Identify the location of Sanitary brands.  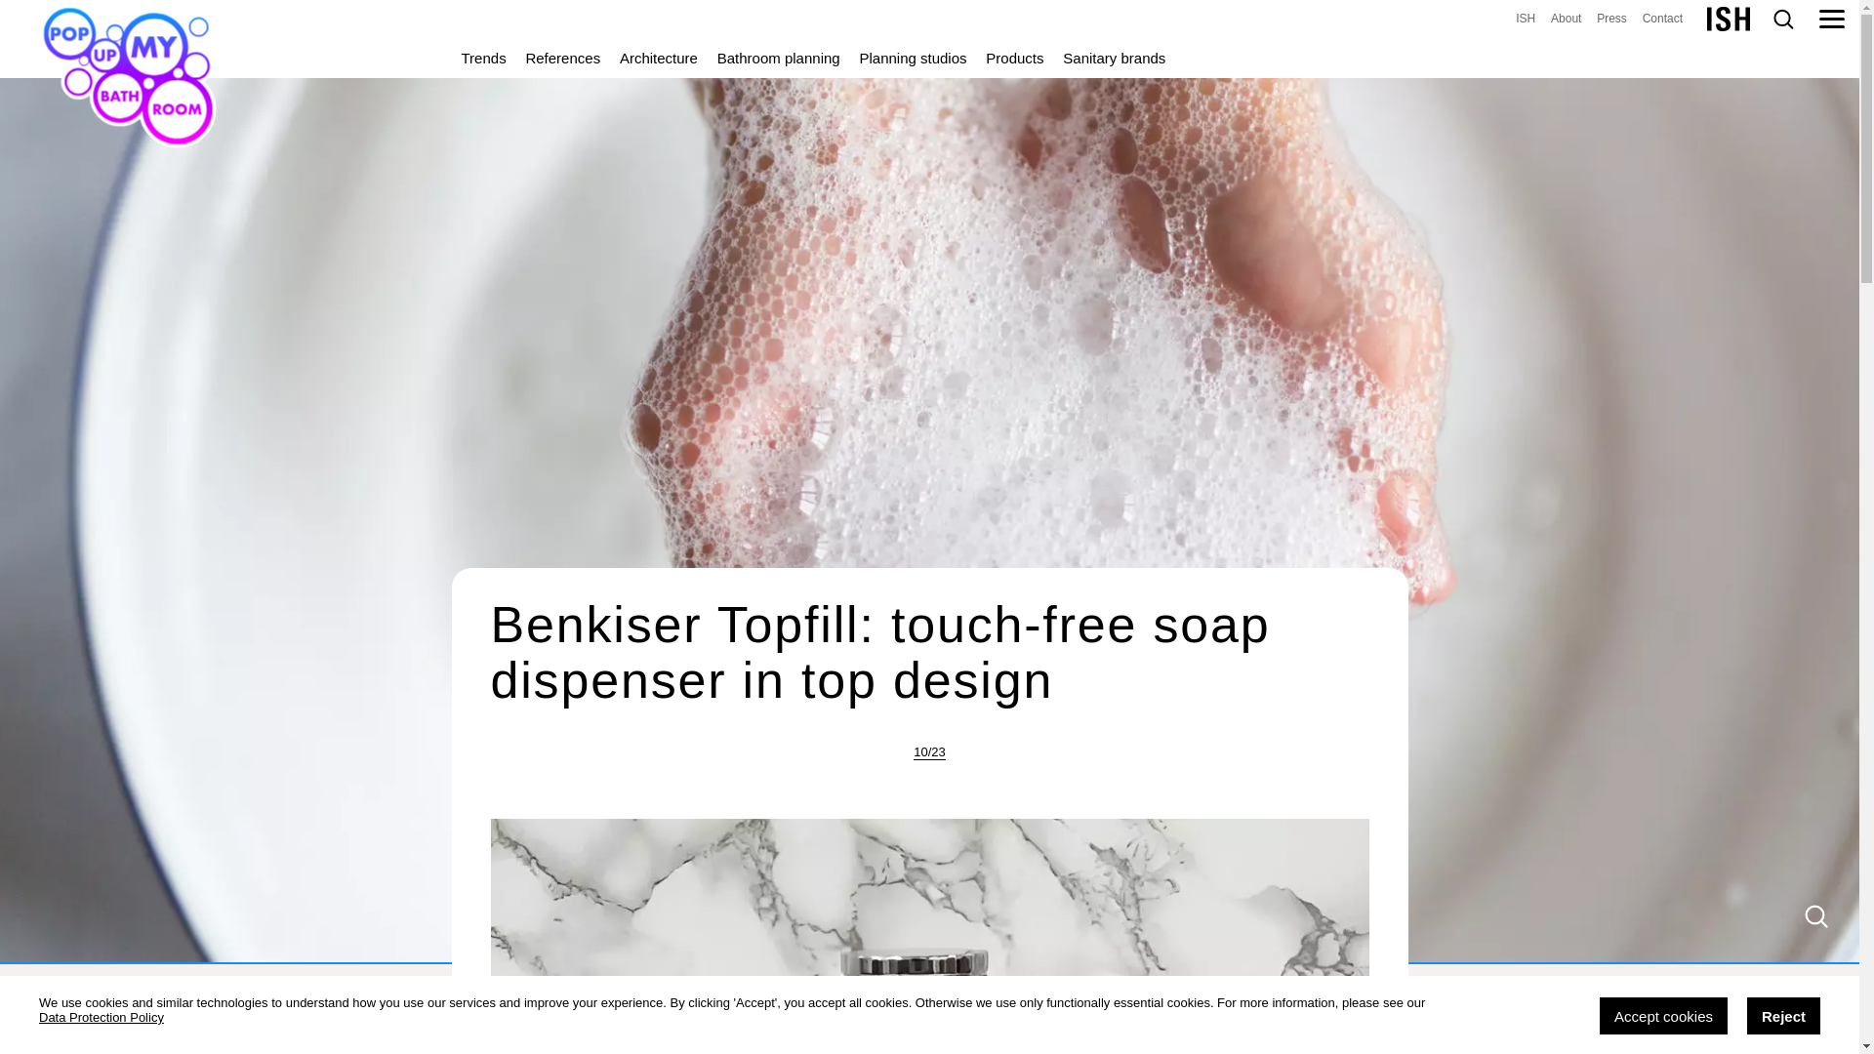
(1114, 58).